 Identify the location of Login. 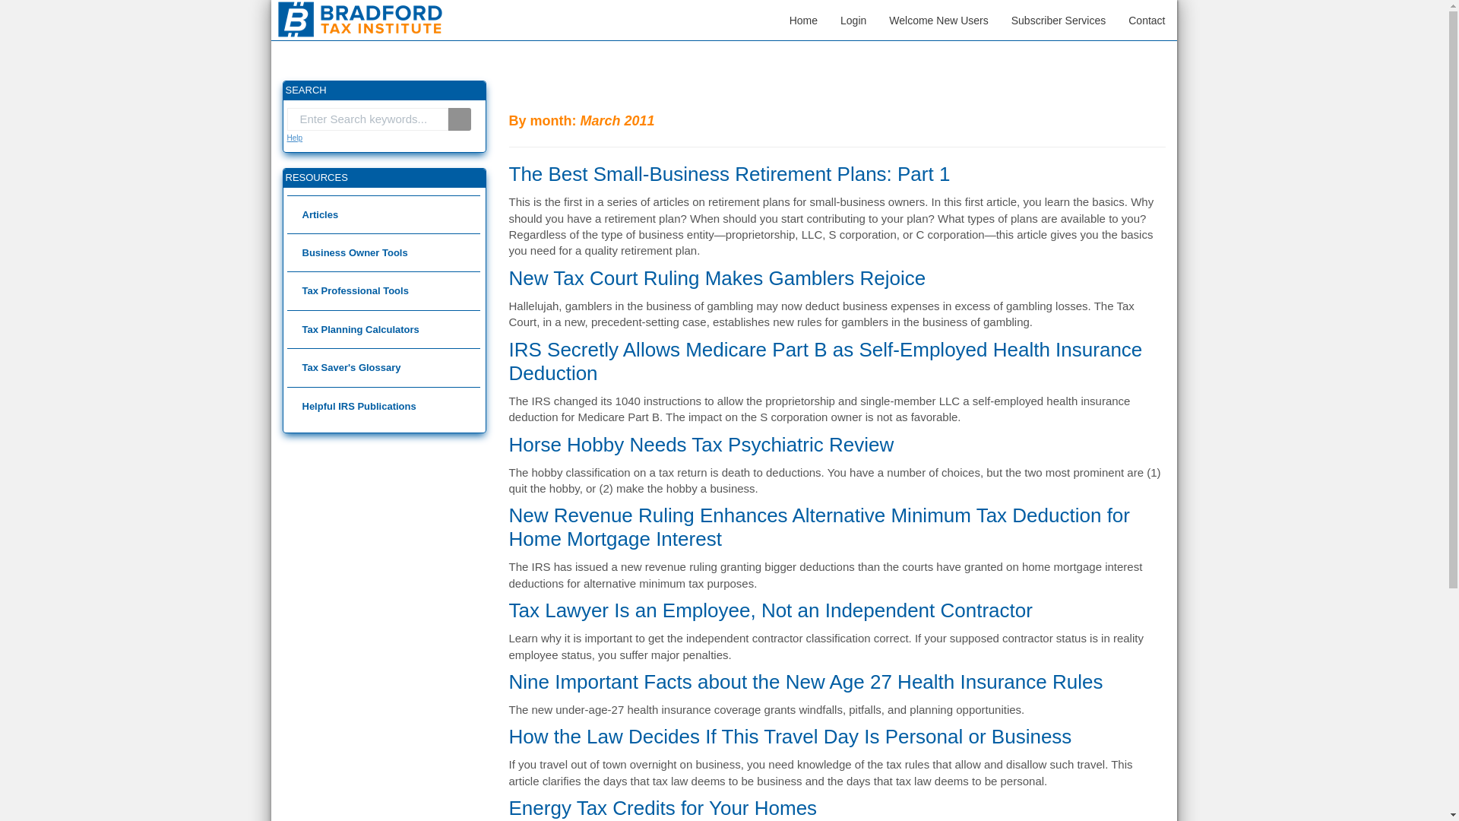
(853, 20).